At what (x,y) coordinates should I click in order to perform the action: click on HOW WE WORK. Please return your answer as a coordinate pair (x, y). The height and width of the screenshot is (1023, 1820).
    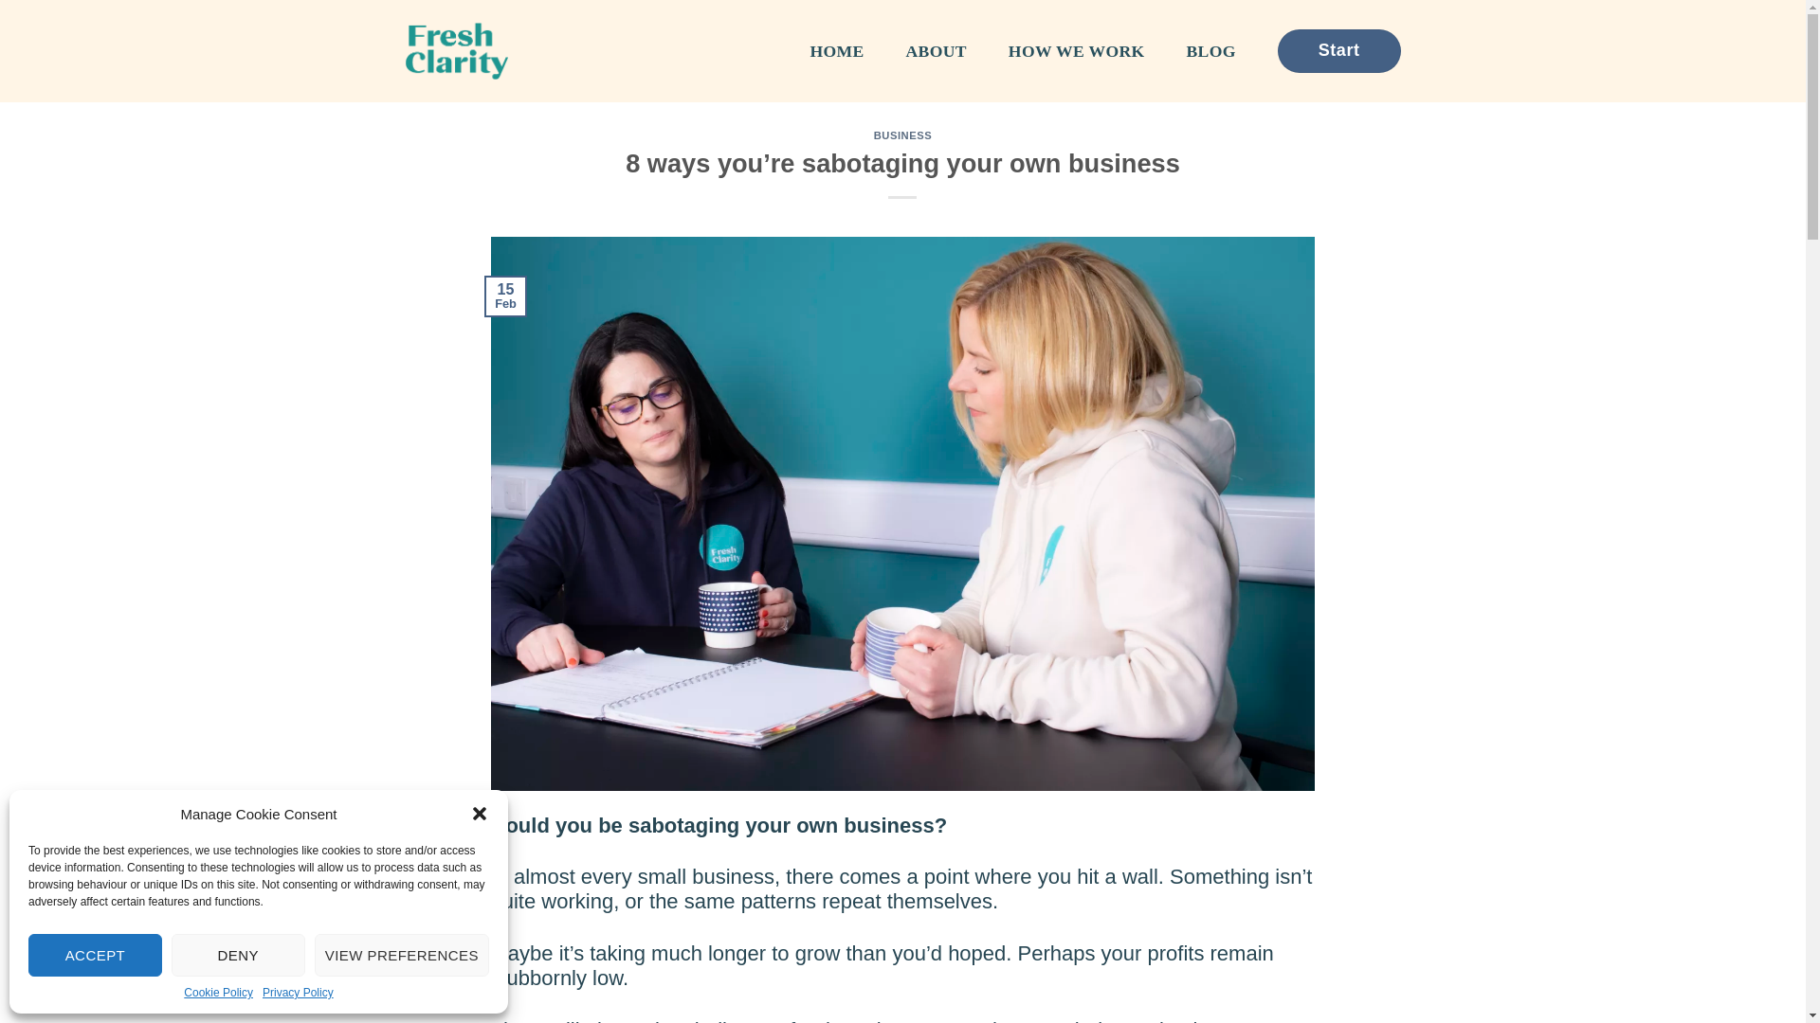
    Looking at the image, I should click on (1076, 51).